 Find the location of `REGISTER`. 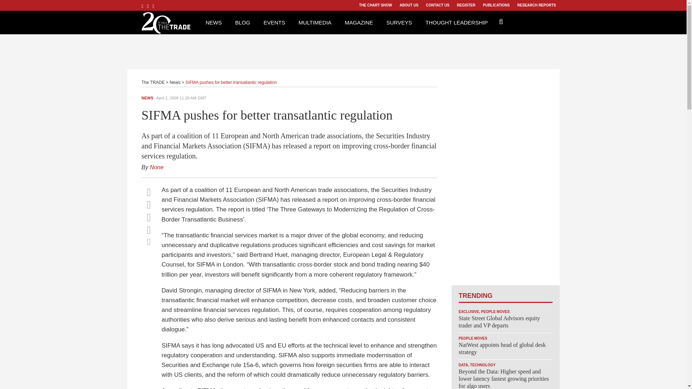

REGISTER is located at coordinates (466, 5).